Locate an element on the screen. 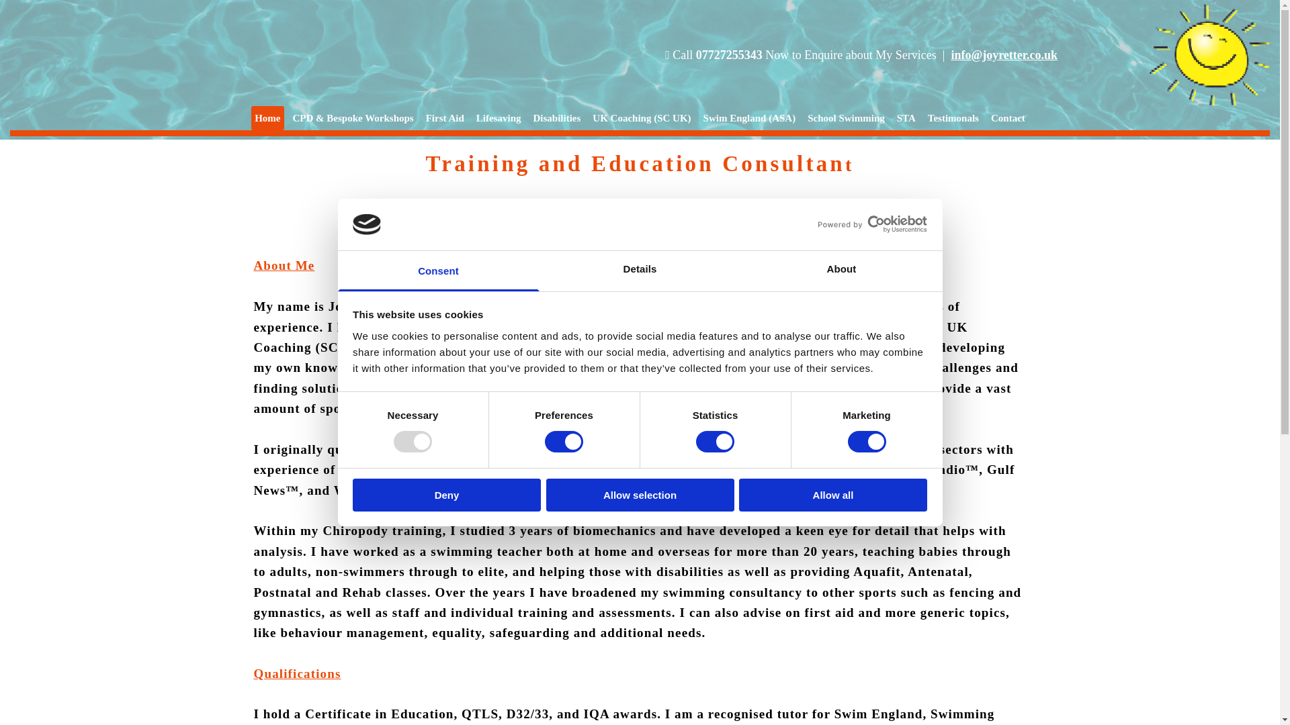 The height and width of the screenshot is (725, 1290). About is located at coordinates (841, 271).